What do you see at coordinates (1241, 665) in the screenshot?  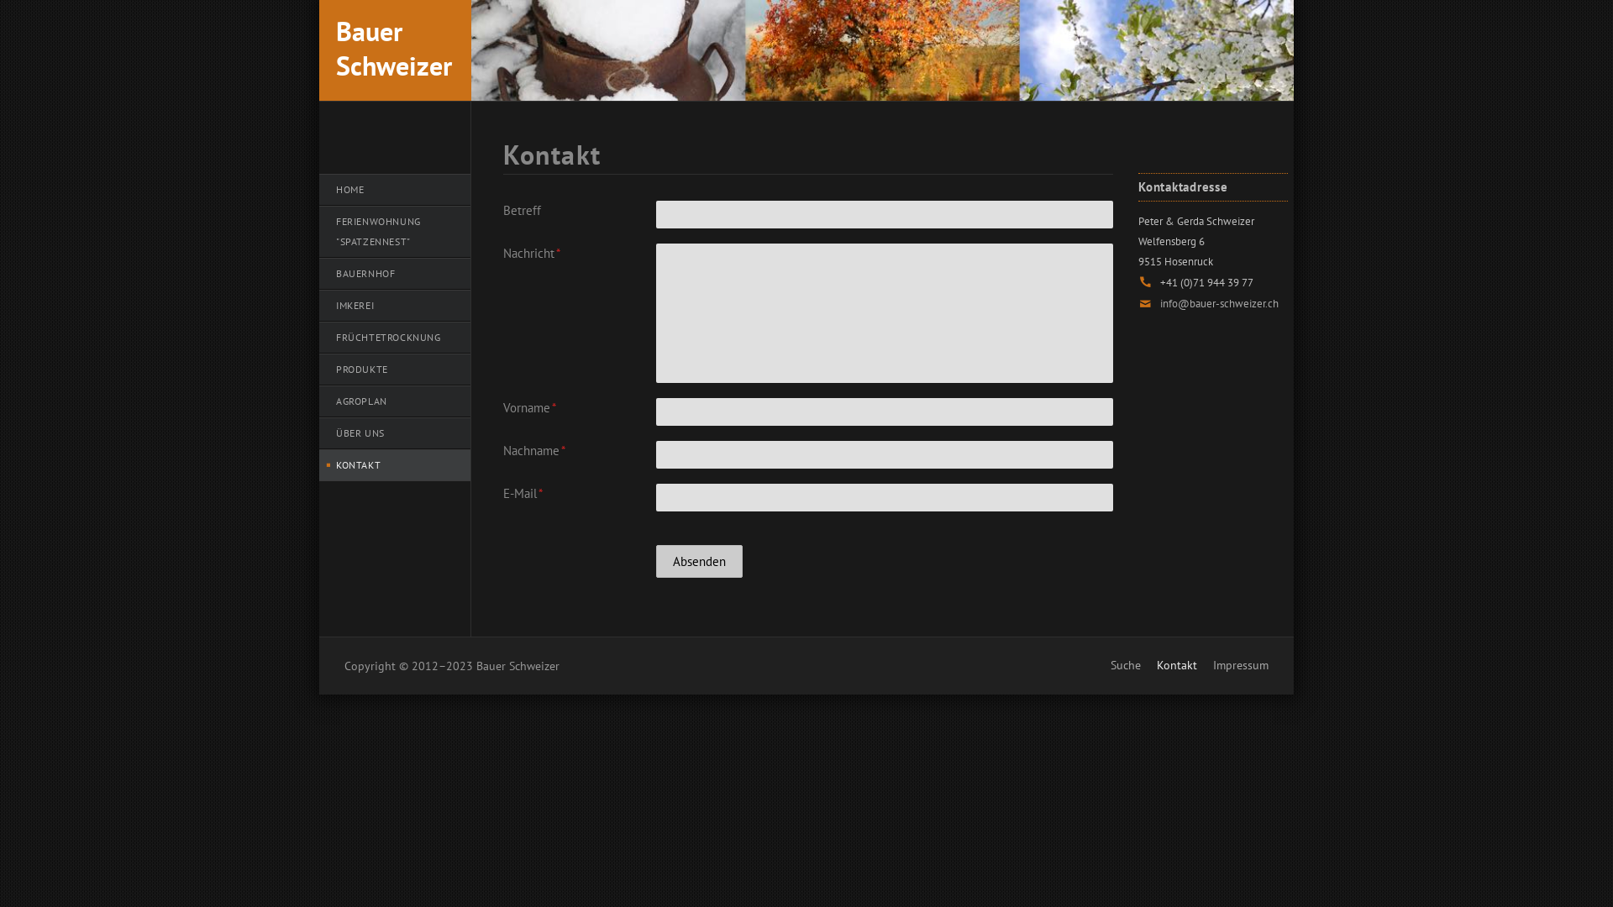 I see `Impressum` at bounding box center [1241, 665].